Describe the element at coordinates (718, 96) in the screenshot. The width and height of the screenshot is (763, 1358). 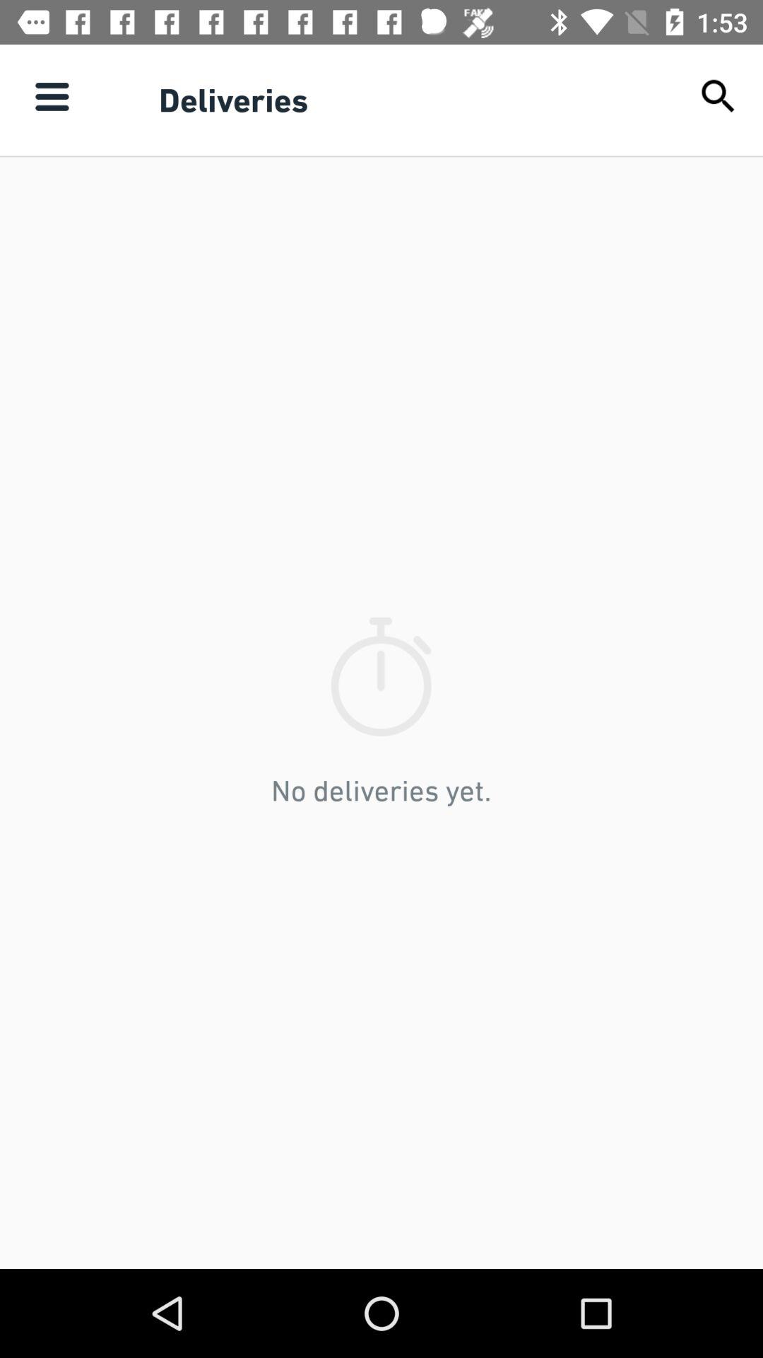
I see `click the item at the top right corner` at that location.